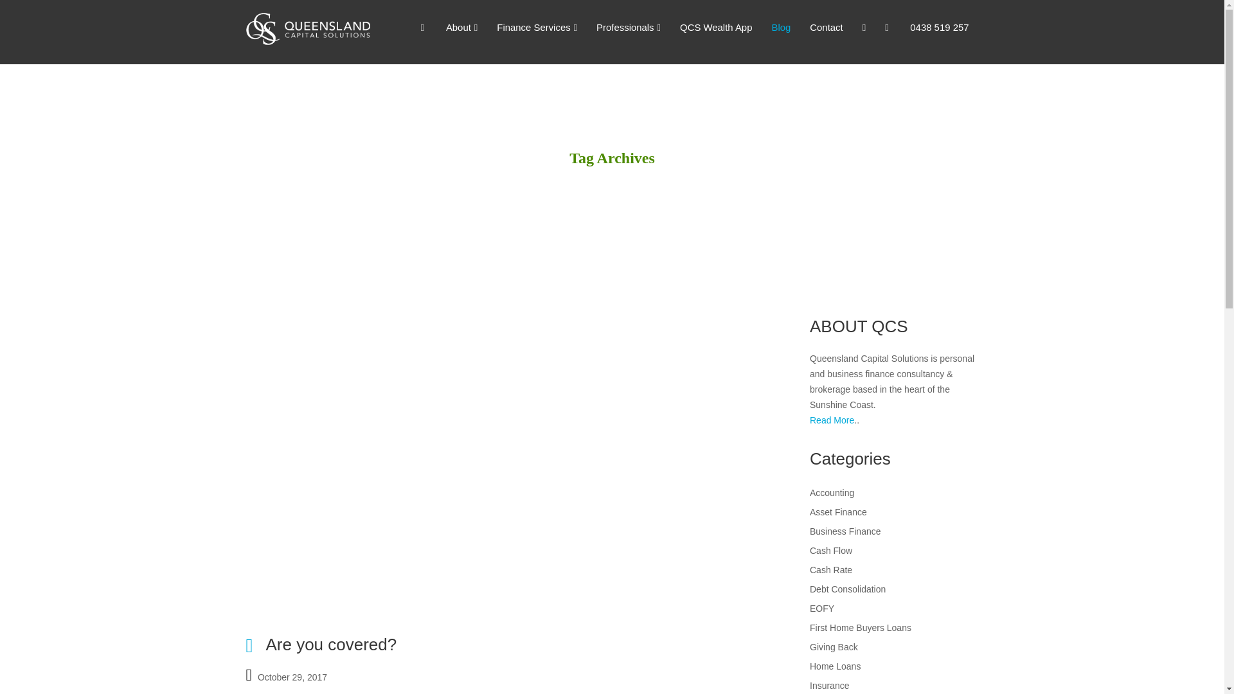 The height and width of the screenshot is (694, 1234). Describe the element at coordinates (940, 28) in the screenshot. I see `0438 519 257` at that location.